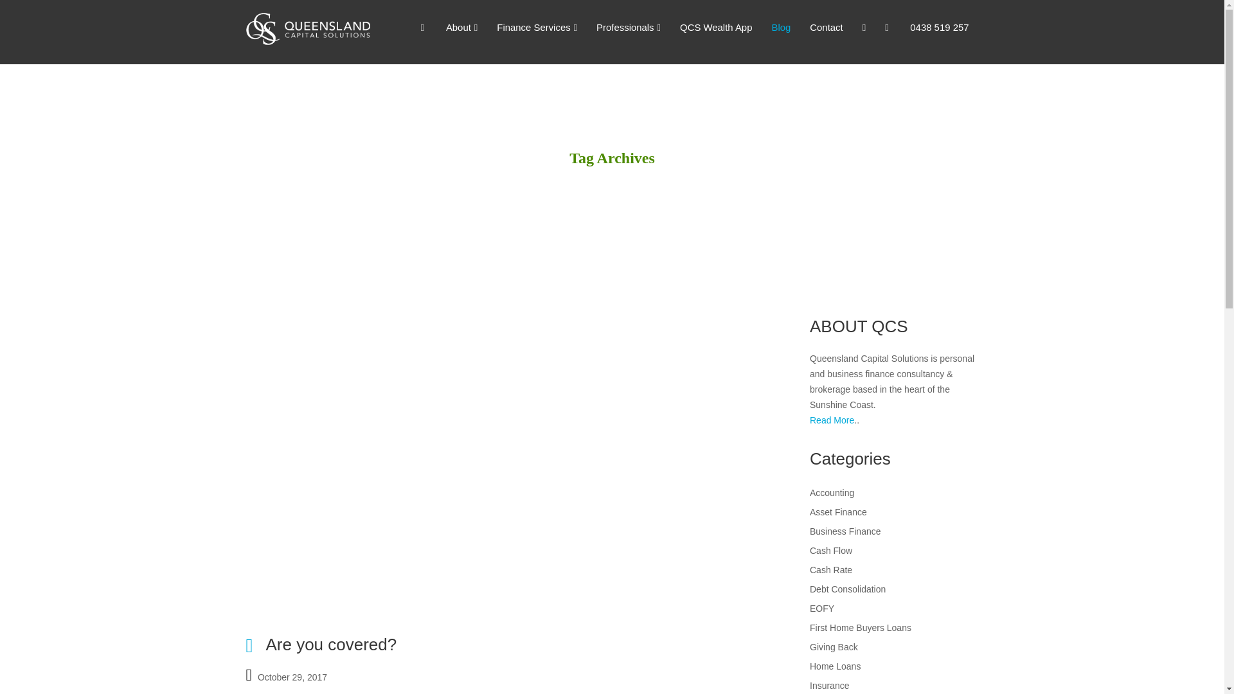 The height and width of the screenshot is (694, 1234). Describe the element at coordinates (940, 28) in the screenshot. I see `0438 519 257` at that location.